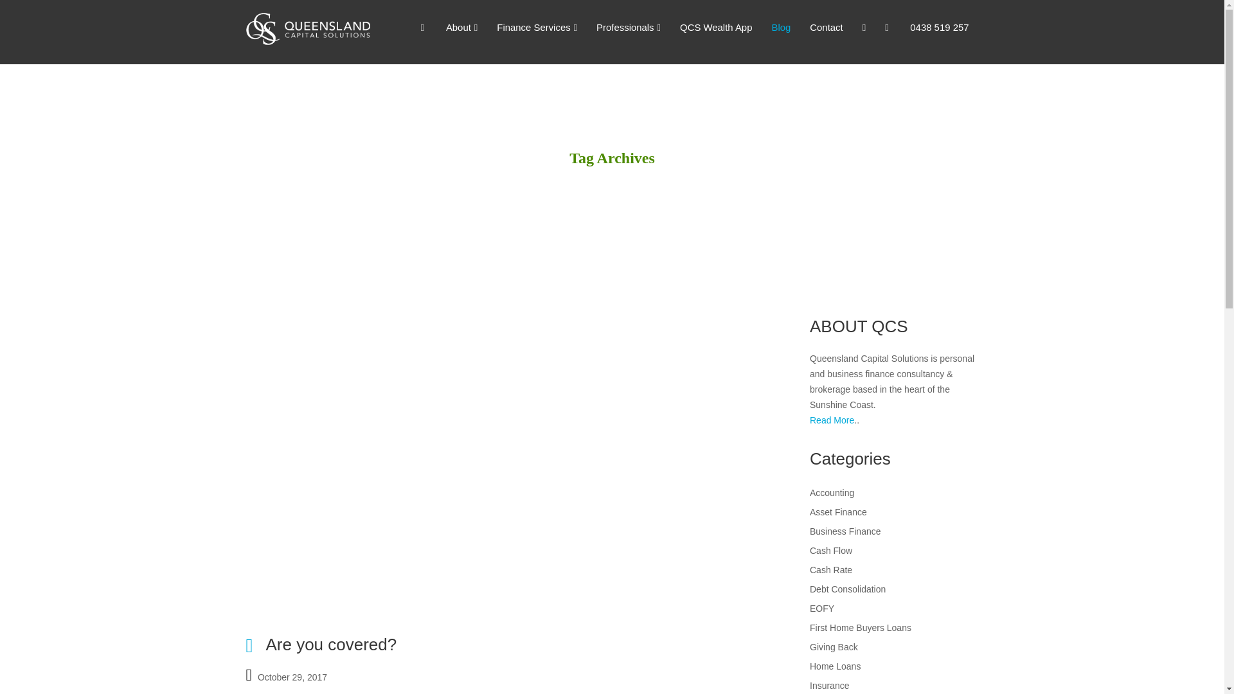 The height and width of the screenshot is (694, 1234). Describe the element at coordinates (940, 28) in the screenshot. I see `0438 519 257` at that location.